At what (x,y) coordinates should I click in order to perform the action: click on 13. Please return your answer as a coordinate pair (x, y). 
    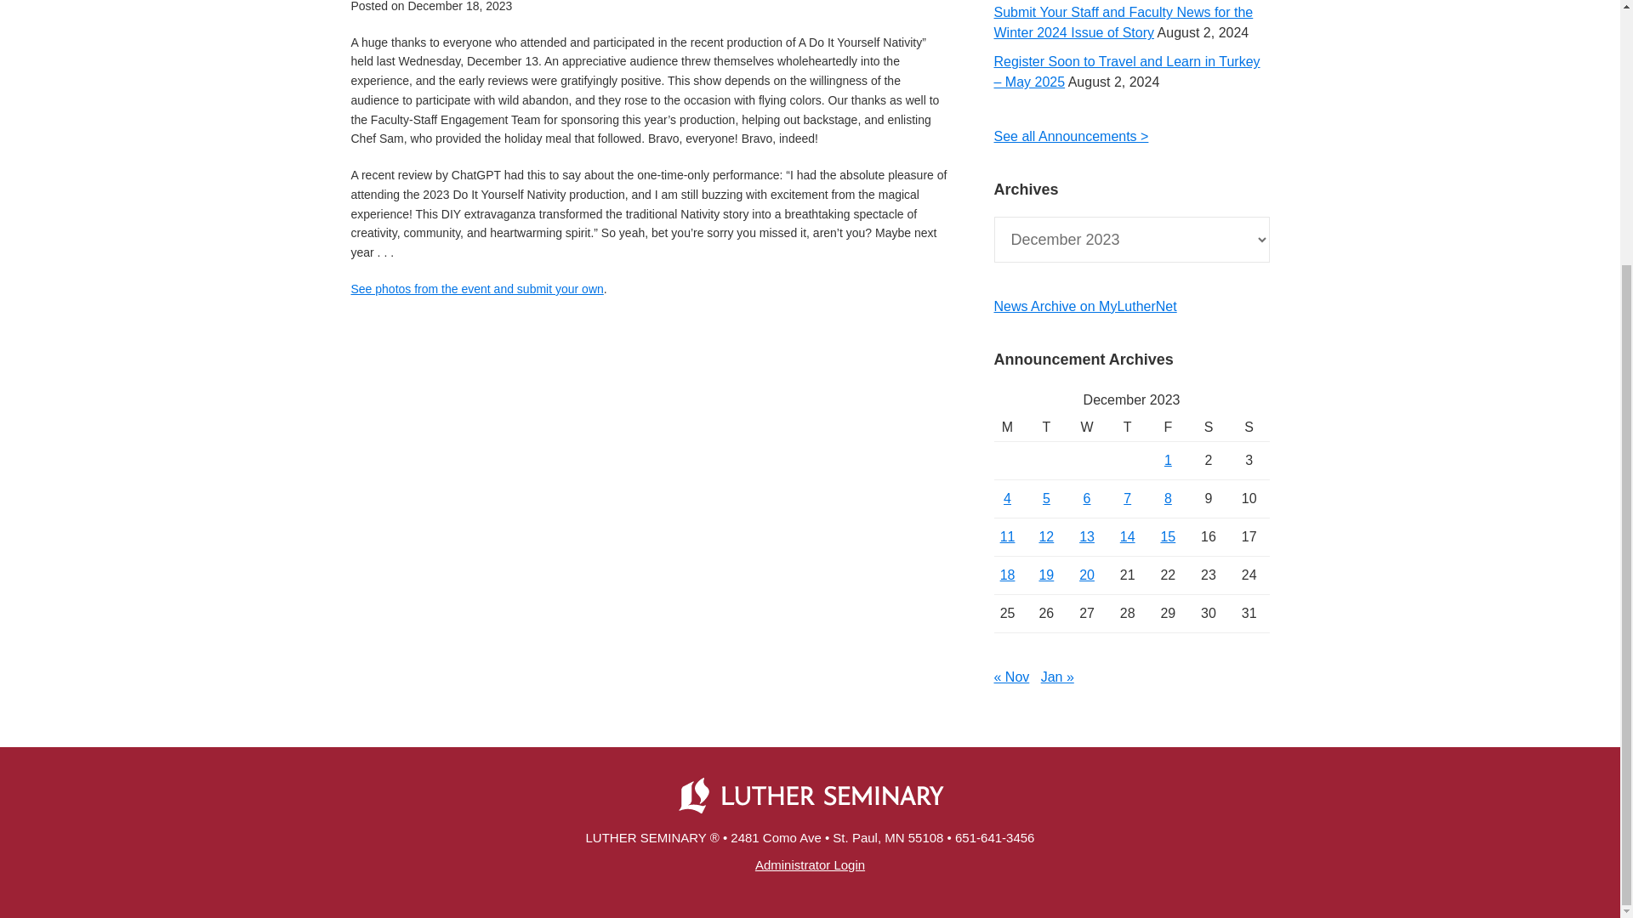
    Looking at the image, I should click on (1087, 537).